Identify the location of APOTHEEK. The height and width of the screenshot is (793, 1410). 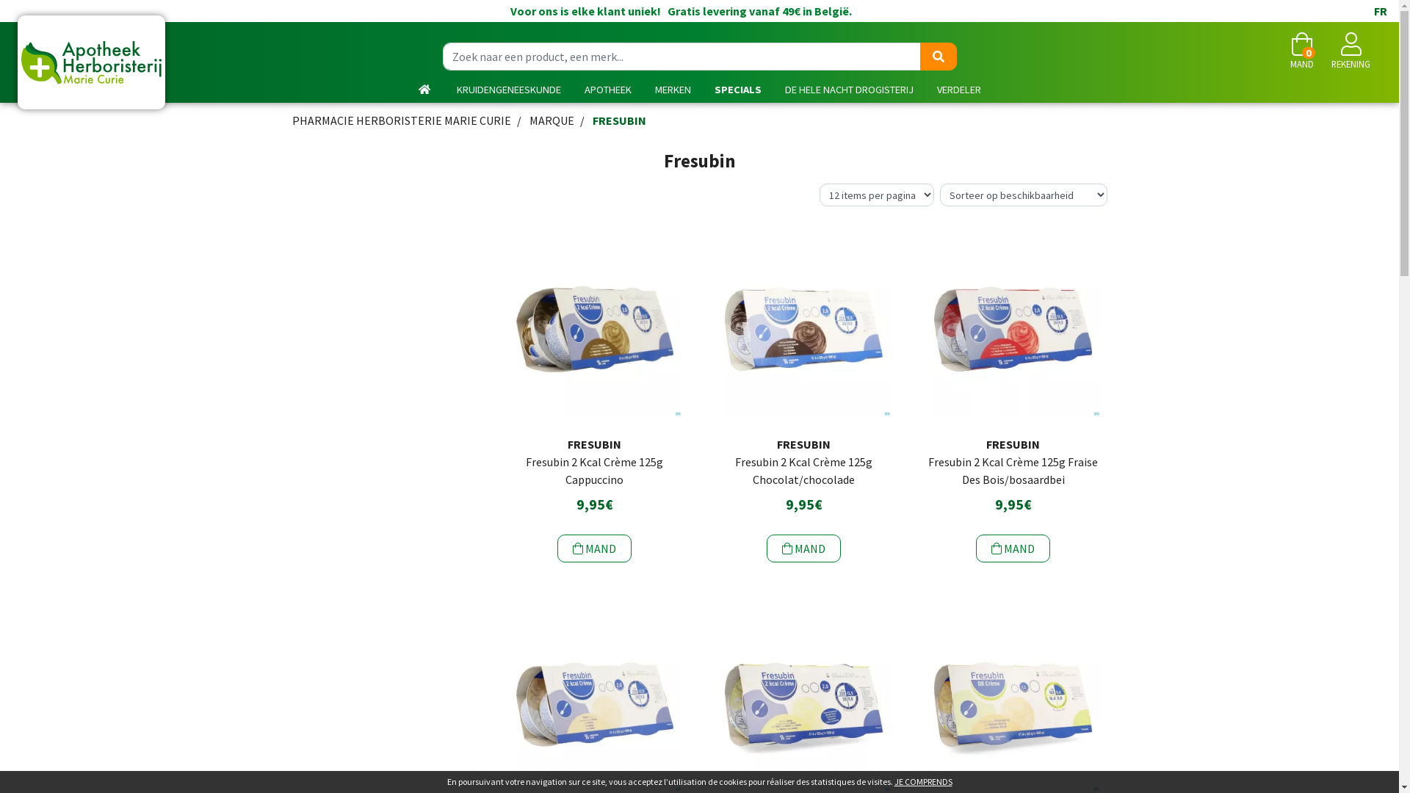
(608, 90).